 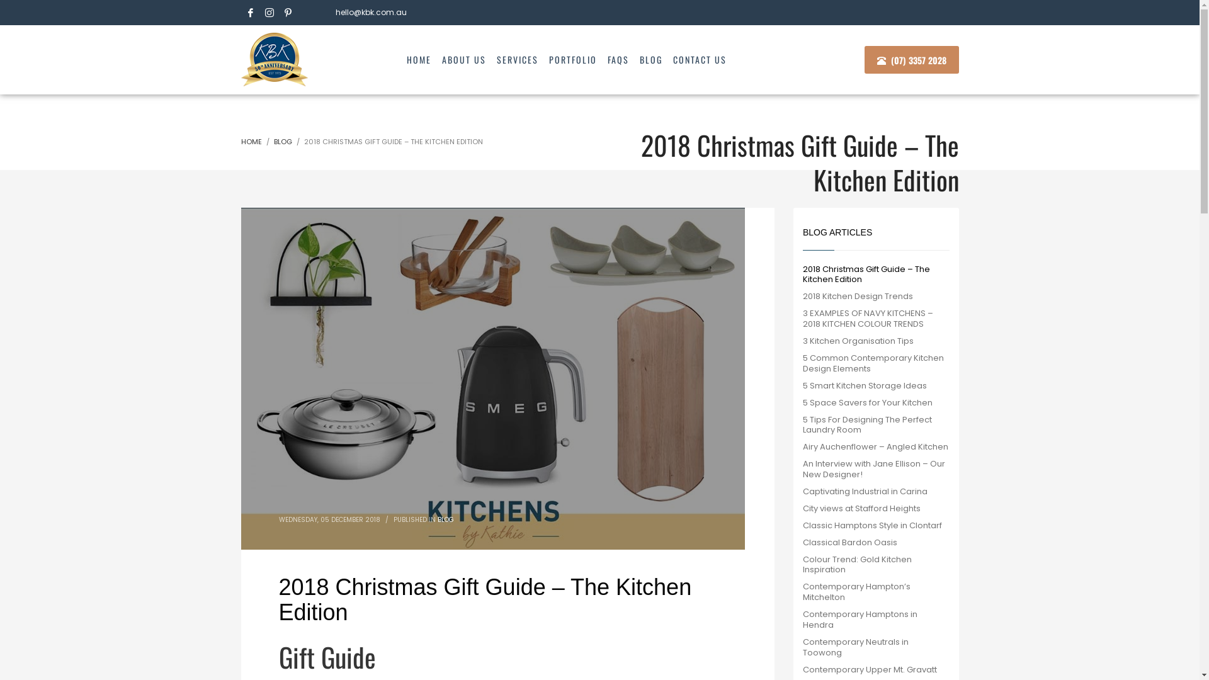 I want to click on Contemporary Upper Mt. Gravatt, so click(x=877, y=670).